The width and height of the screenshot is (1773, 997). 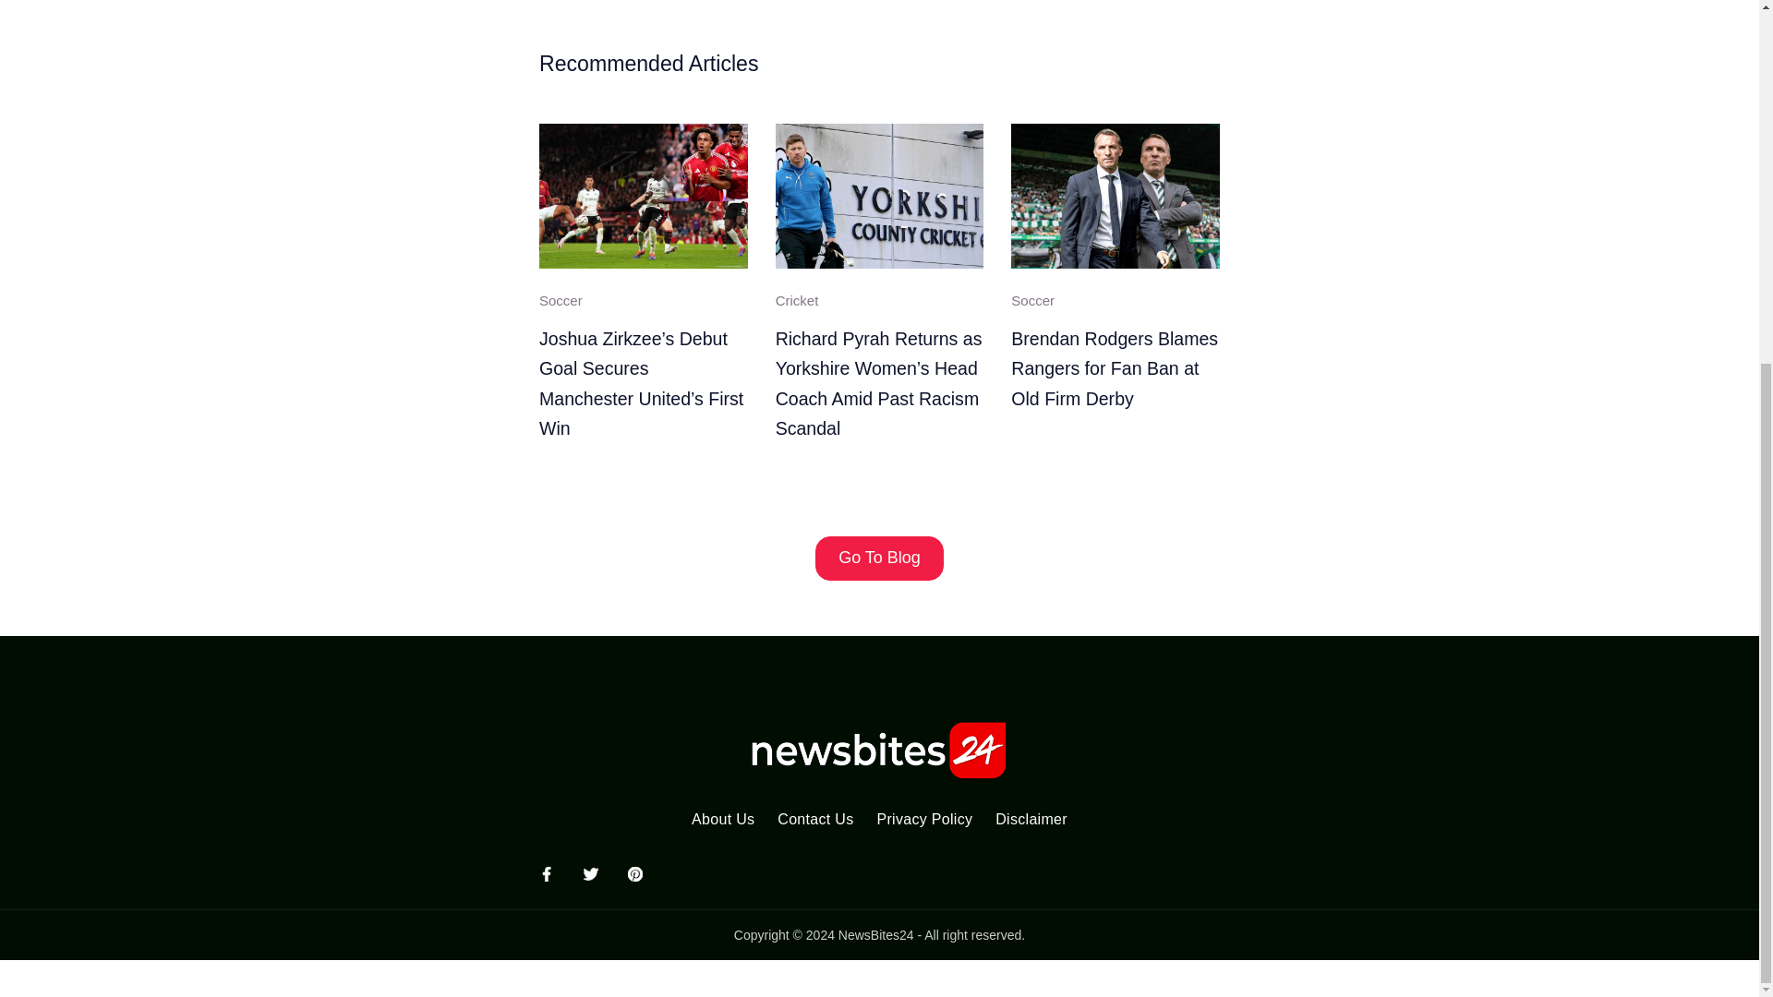 What do you see at coordinates (1031, 820) in the screenshot?
I see `Disclaimer` at bounding box center [1031, 820].